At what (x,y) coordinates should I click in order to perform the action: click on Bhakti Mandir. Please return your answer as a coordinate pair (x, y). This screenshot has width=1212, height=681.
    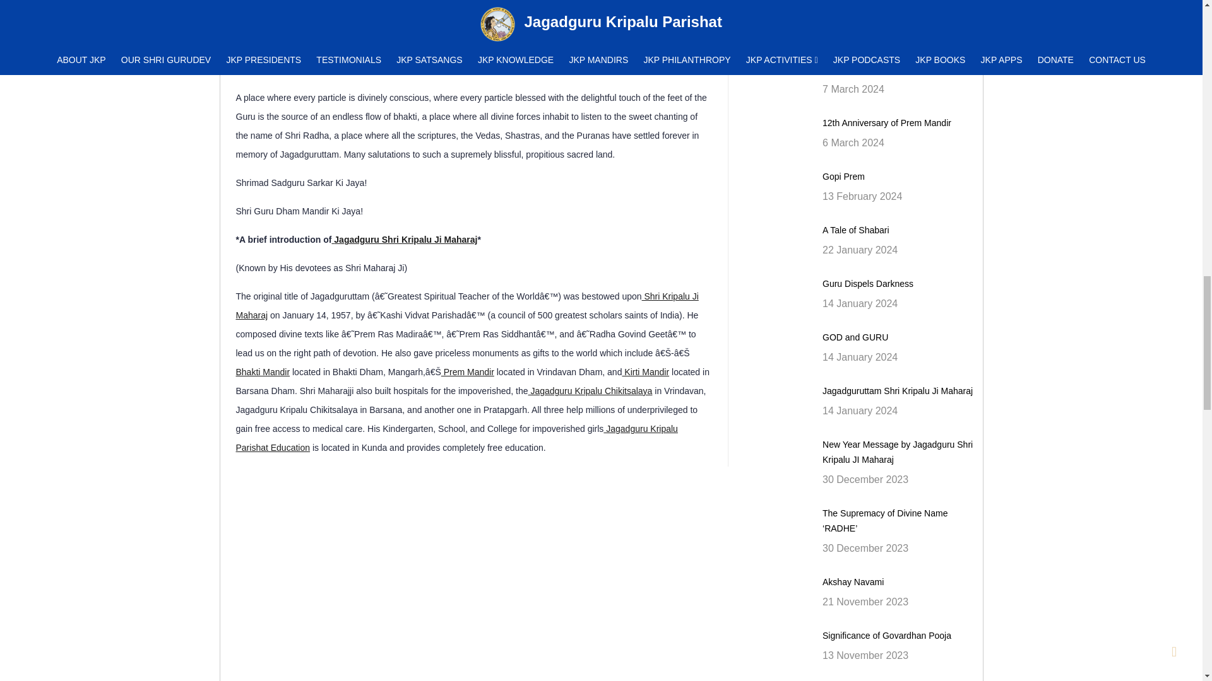
    Looking at the image, I should click on (263, 372).